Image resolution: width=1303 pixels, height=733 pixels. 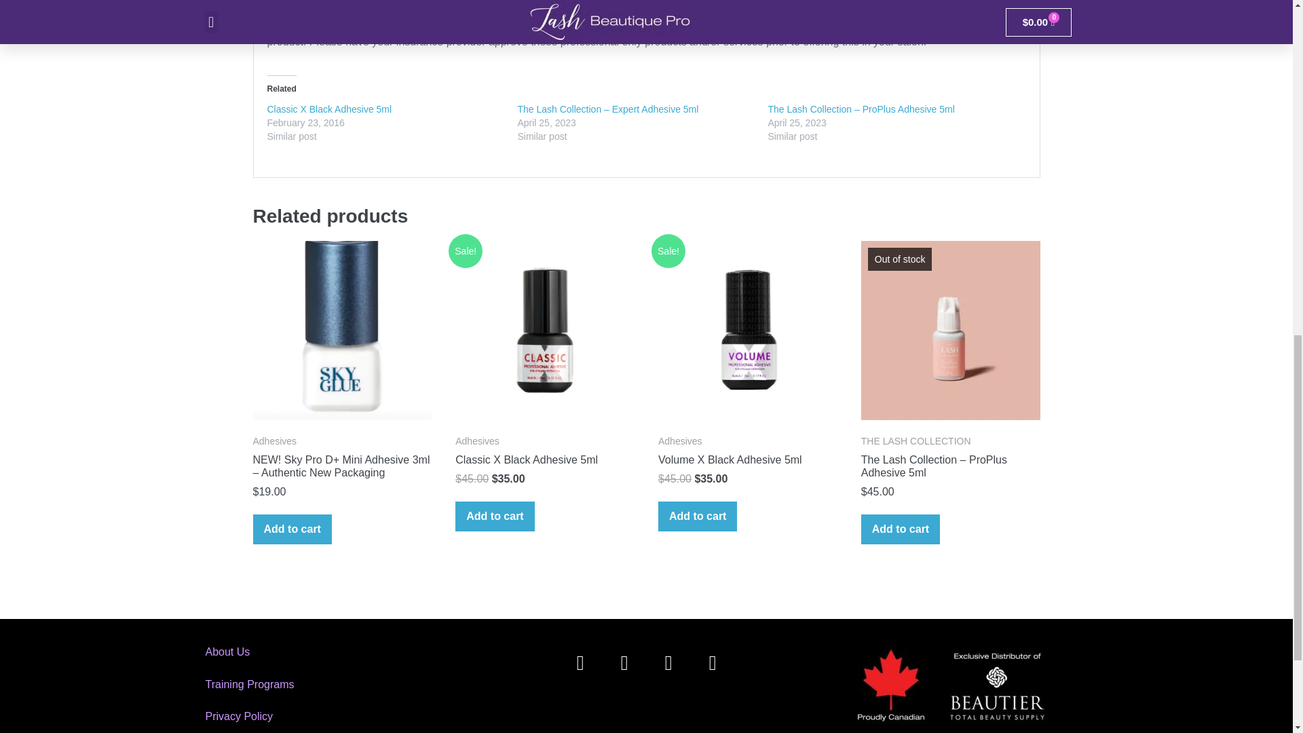 What do you see at coordinates (953, 685) in the screenshot?
I see `proudly-canadian-black-b` at bounding box center [953, 685].